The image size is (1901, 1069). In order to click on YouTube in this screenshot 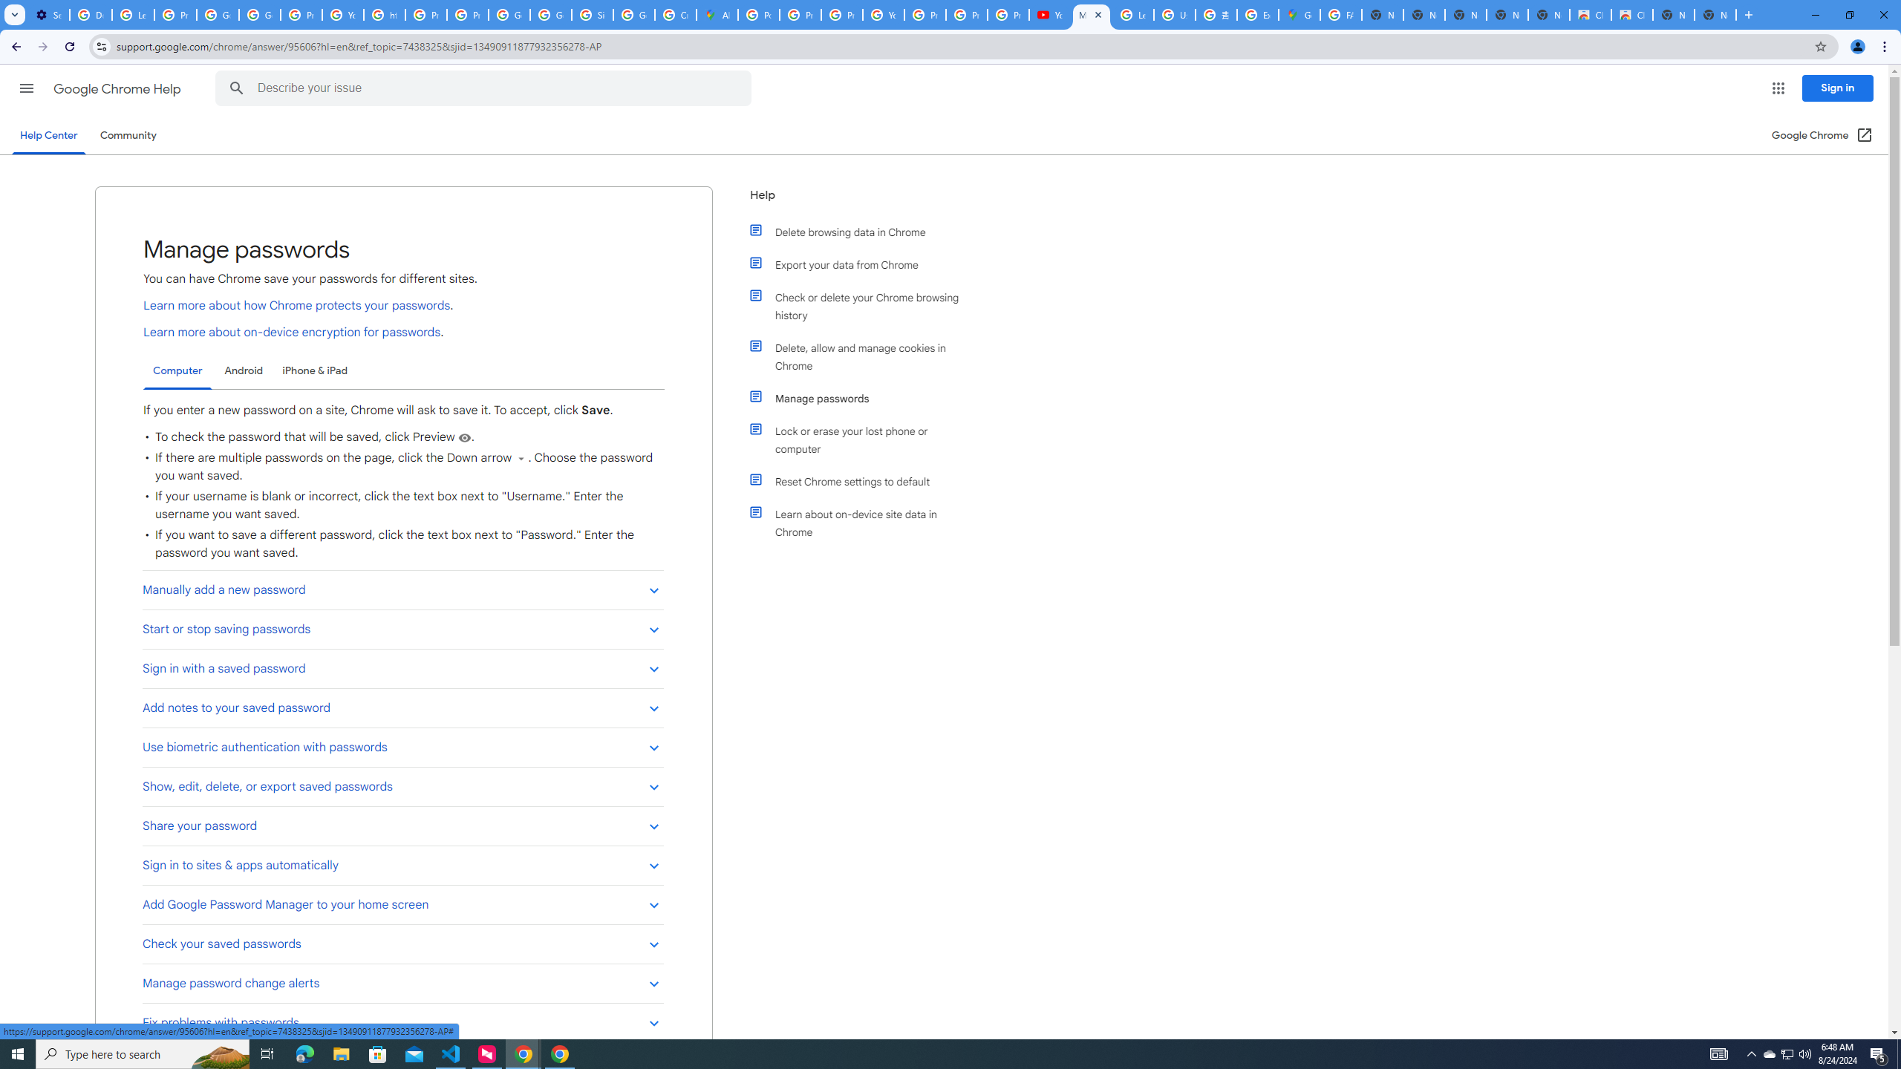, I will do `click(883, 15)`.